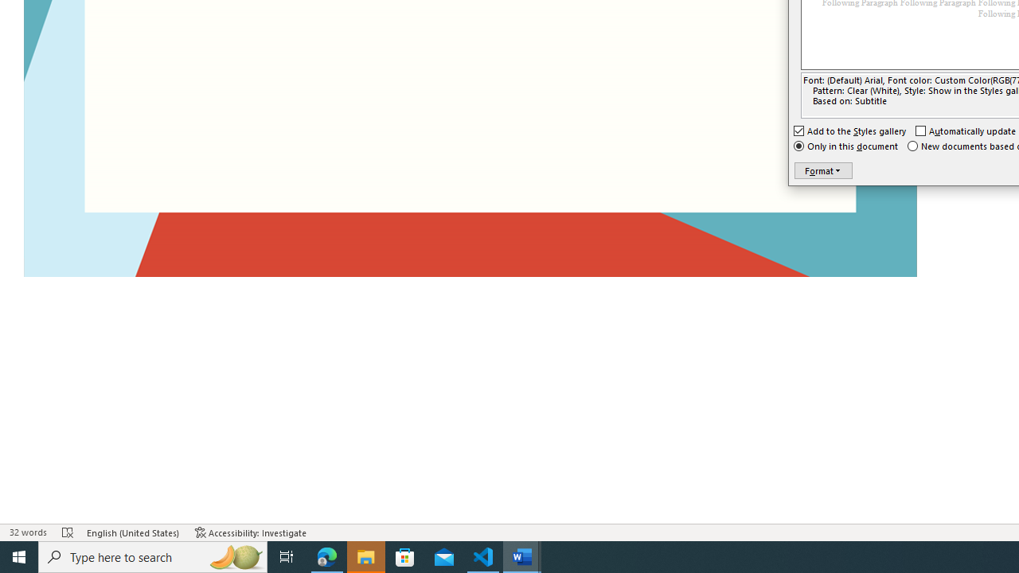 The image size is (1019, 573). I want to click on Spelling and Grammar Check Errors, so click(68, 532).